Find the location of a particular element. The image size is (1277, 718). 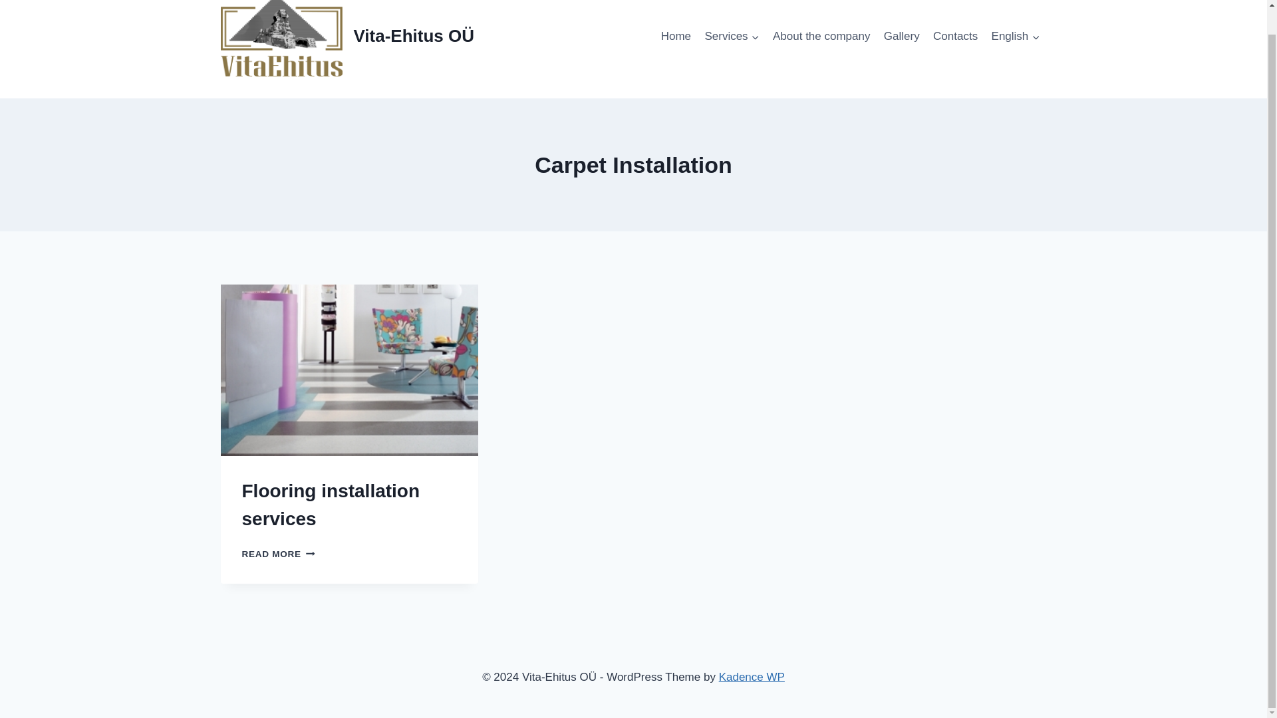

Flooring installation services is located at coordinates (331, 504).